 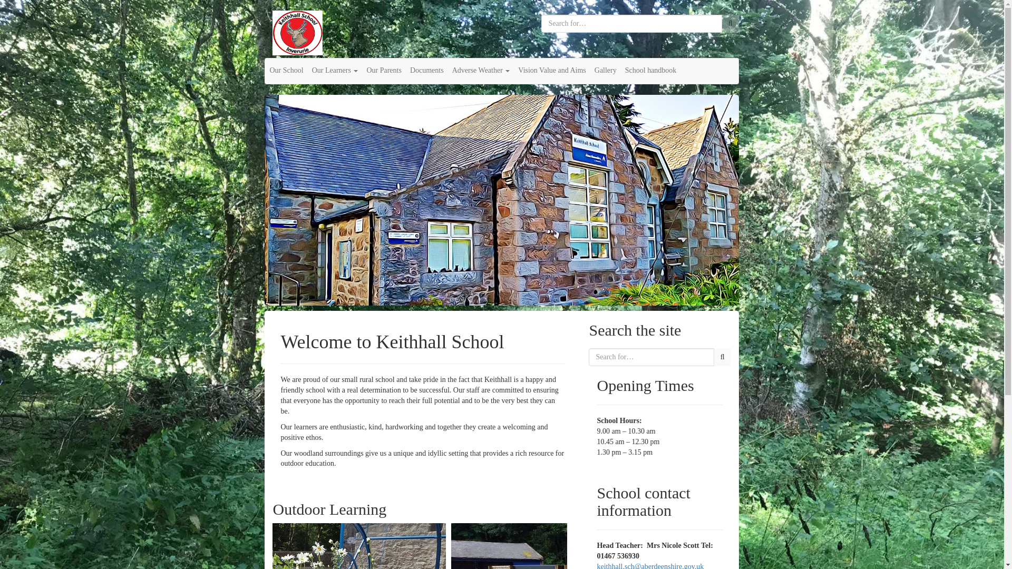 I want to click on Our School, so click(x=286, y=71).